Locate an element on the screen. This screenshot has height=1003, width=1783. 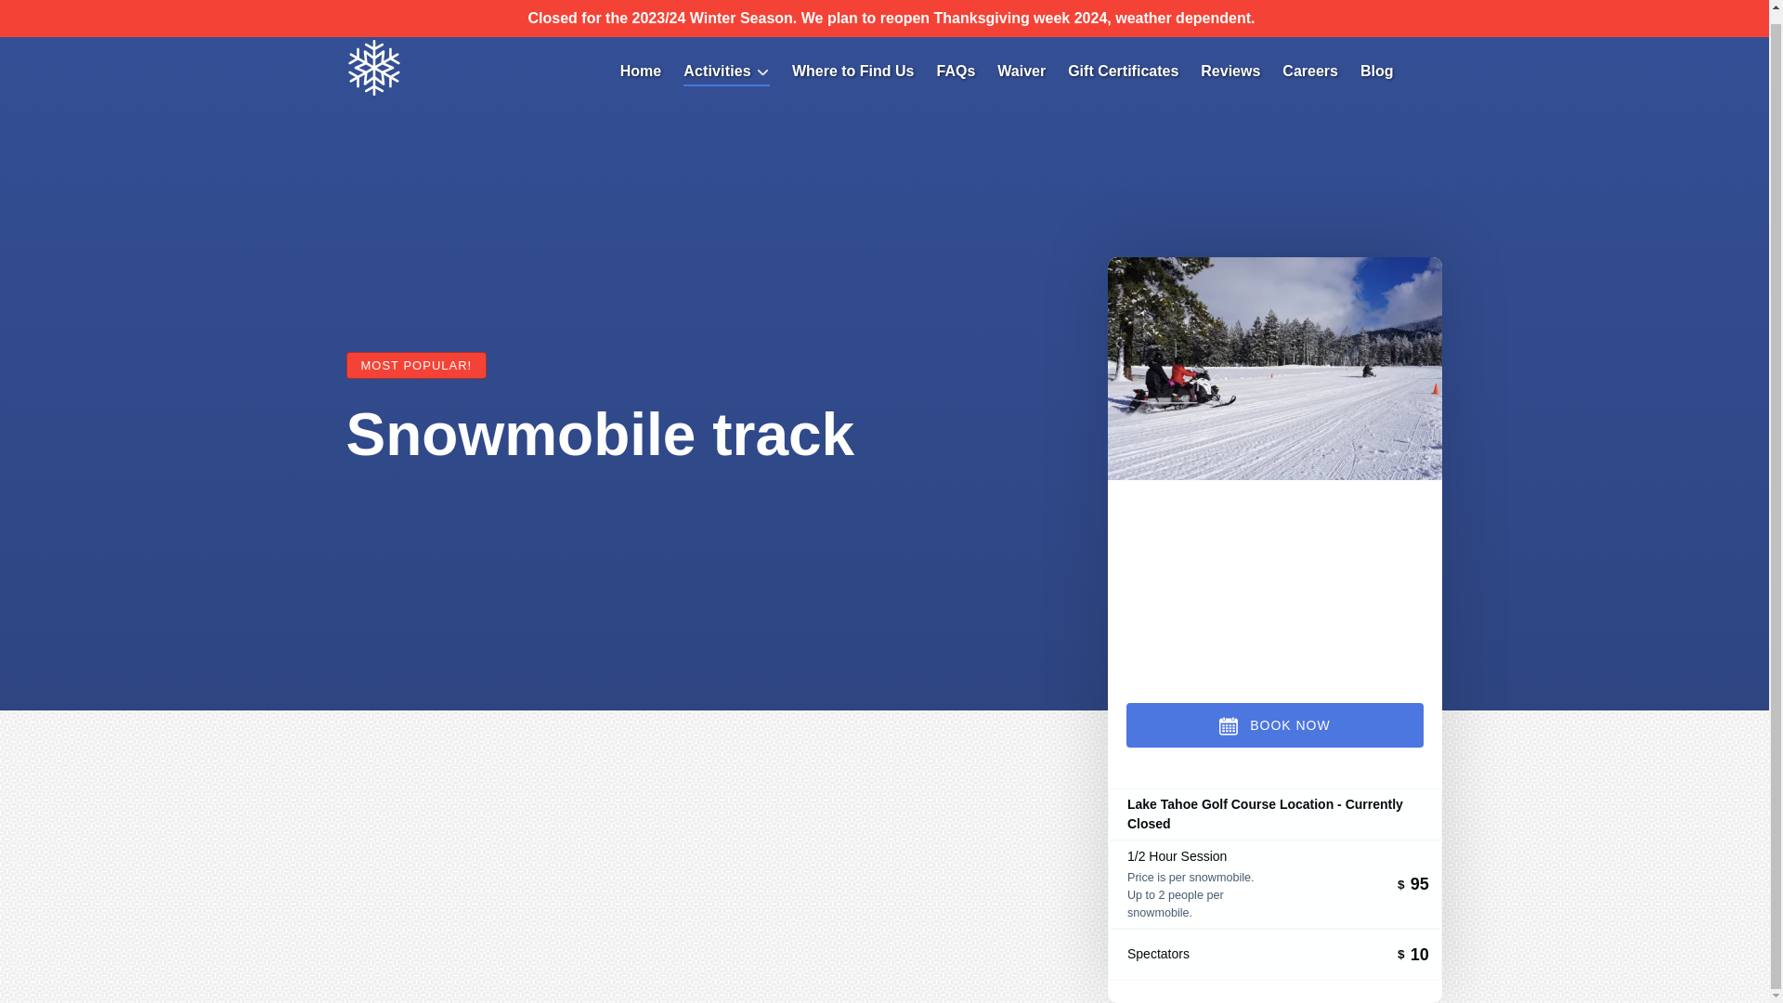
Where to Find Us is located at coordinates (852, 71).